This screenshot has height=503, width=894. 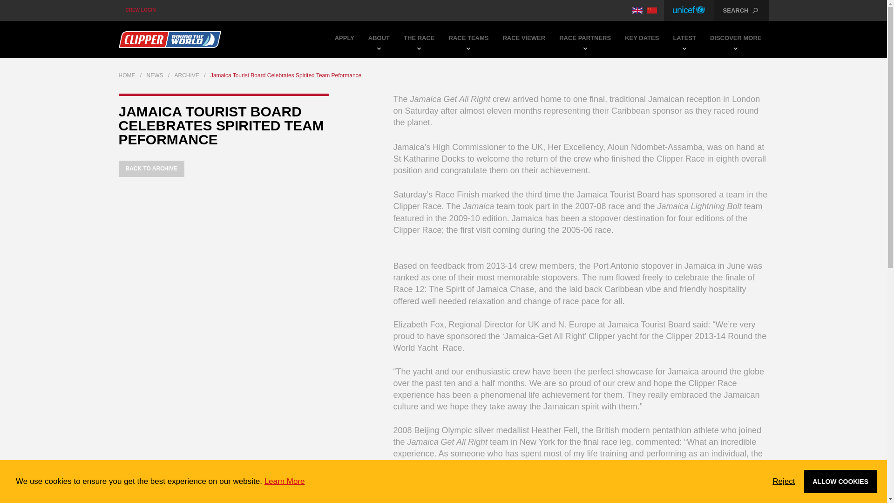 What do you see at coordinates (169, 39) in the screenshot?
I see `Clipper - Round The World` at bounding box center [169, 39].